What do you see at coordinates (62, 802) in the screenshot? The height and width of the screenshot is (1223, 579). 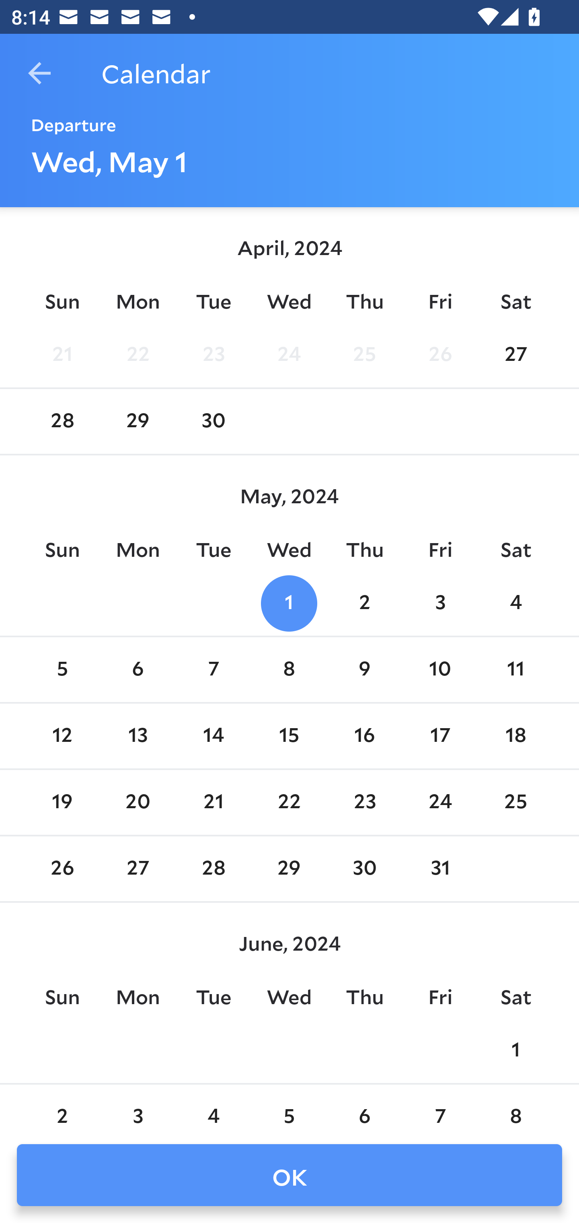 I see `19` at bounding box center [62, 802].